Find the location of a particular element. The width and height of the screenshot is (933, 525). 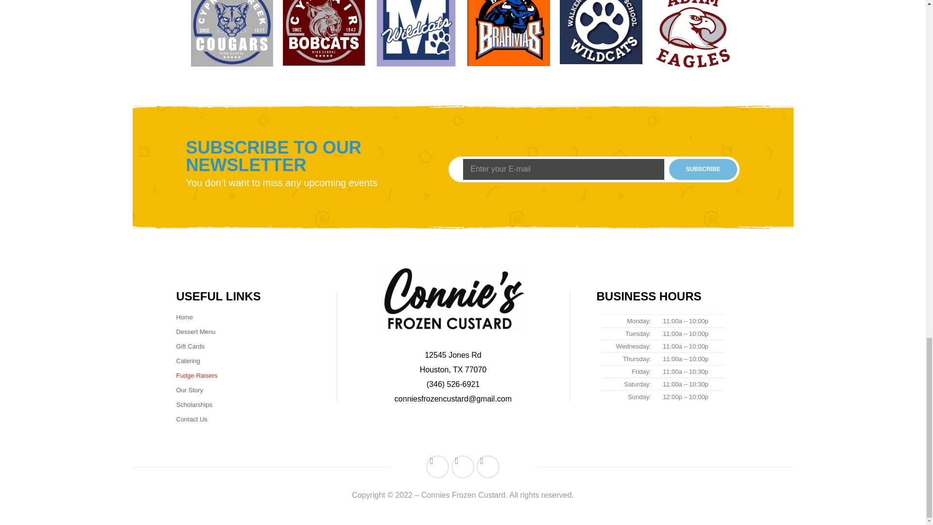

Contact Us is located at coordinates (191, 419).